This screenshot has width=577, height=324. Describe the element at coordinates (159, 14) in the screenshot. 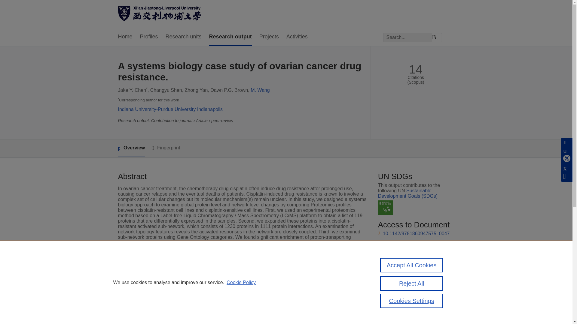

I see `Xi'an Jiaotong-Liverpool University Home` at that location.